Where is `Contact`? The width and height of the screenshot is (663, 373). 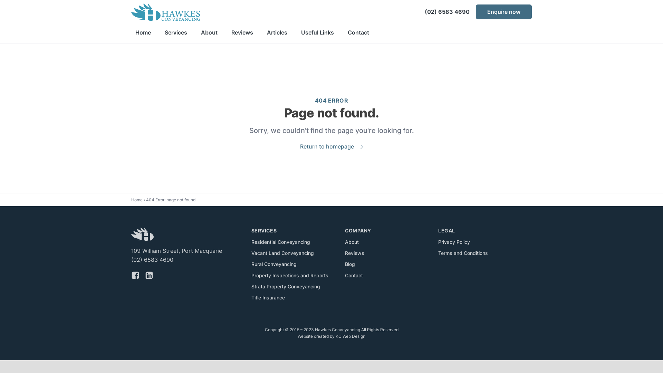 Contact is located at coordinates (358, 33).